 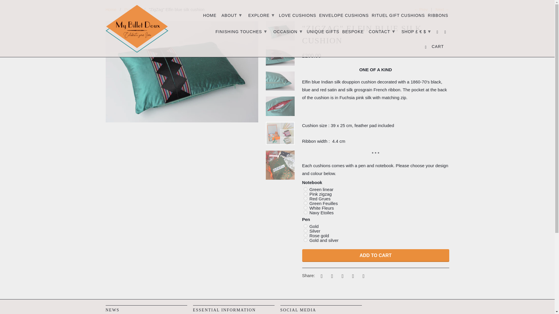 I want to click on Silver, so click(x=305, y=231).